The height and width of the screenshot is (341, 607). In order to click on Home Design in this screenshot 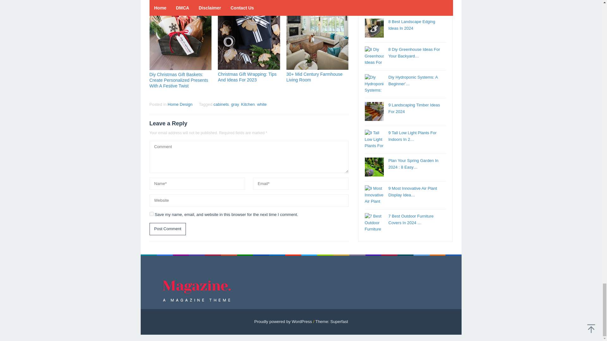, I will do `click(180, 104)`.